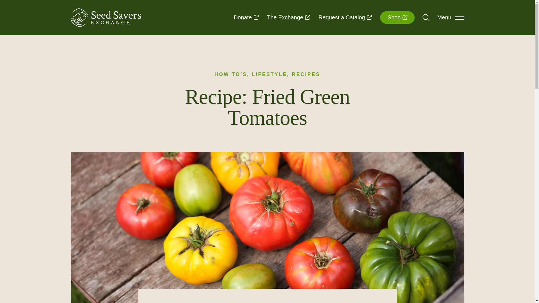  Describe the element at coordinates (288, 17) in the screenshot. I see `The Exchange` at that location.